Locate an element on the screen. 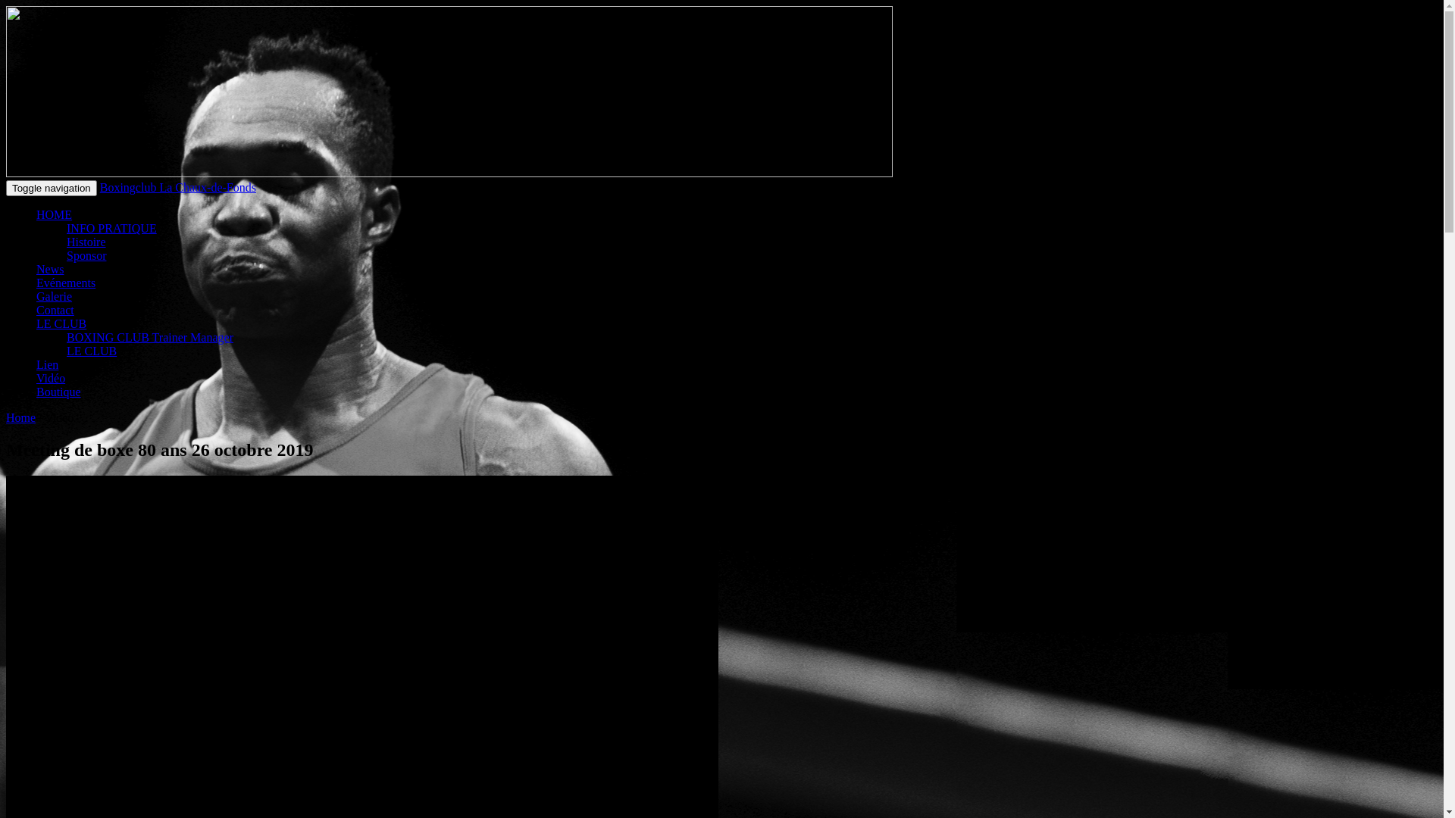 This screenshot has height=818, width=1455. BOXING CLUB Trainer Manager is located at coordinates (150, 338).